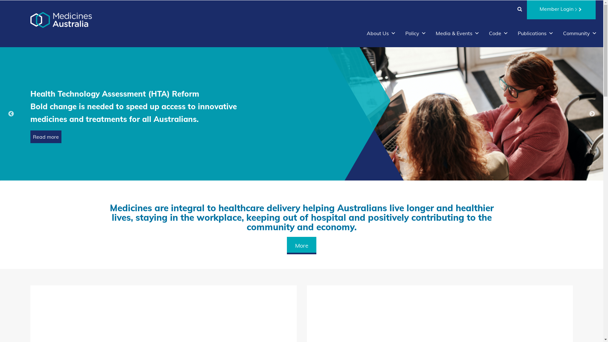  What do you see at coordinates (458, 33) in the screenshot?
I see `Media & Events` at bounding box center [458, 33].